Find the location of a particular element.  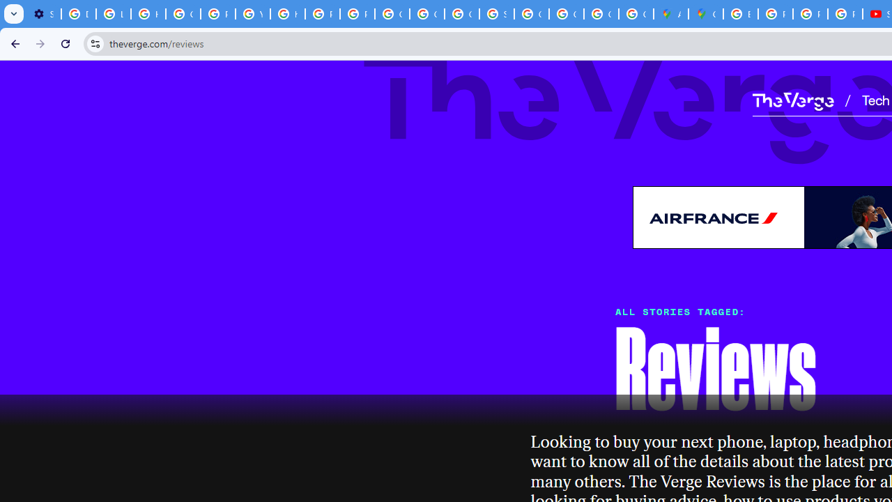

Google Maps is located at coordinates (706, 14).